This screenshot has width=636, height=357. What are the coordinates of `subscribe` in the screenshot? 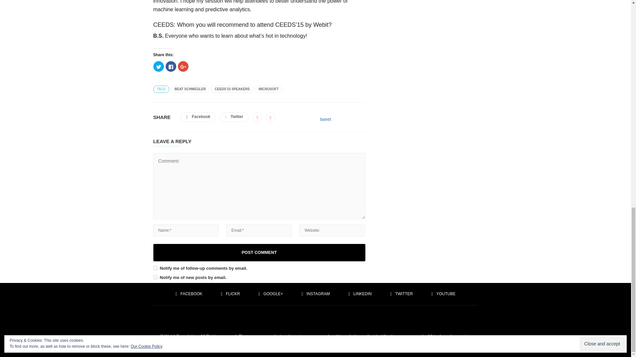 It's located at (155, 277).